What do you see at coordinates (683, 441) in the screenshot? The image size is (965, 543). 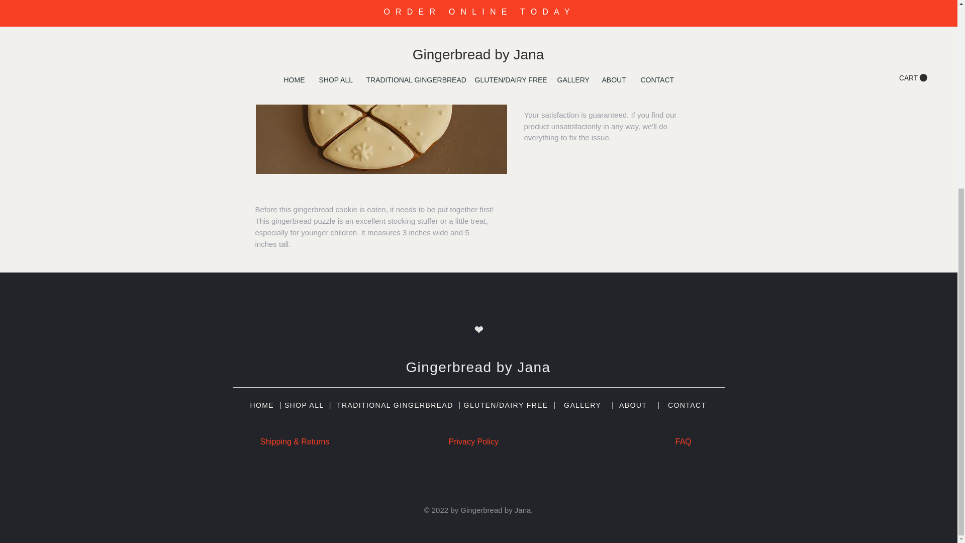 I see `FAQ` at bounding box center [683, 441].